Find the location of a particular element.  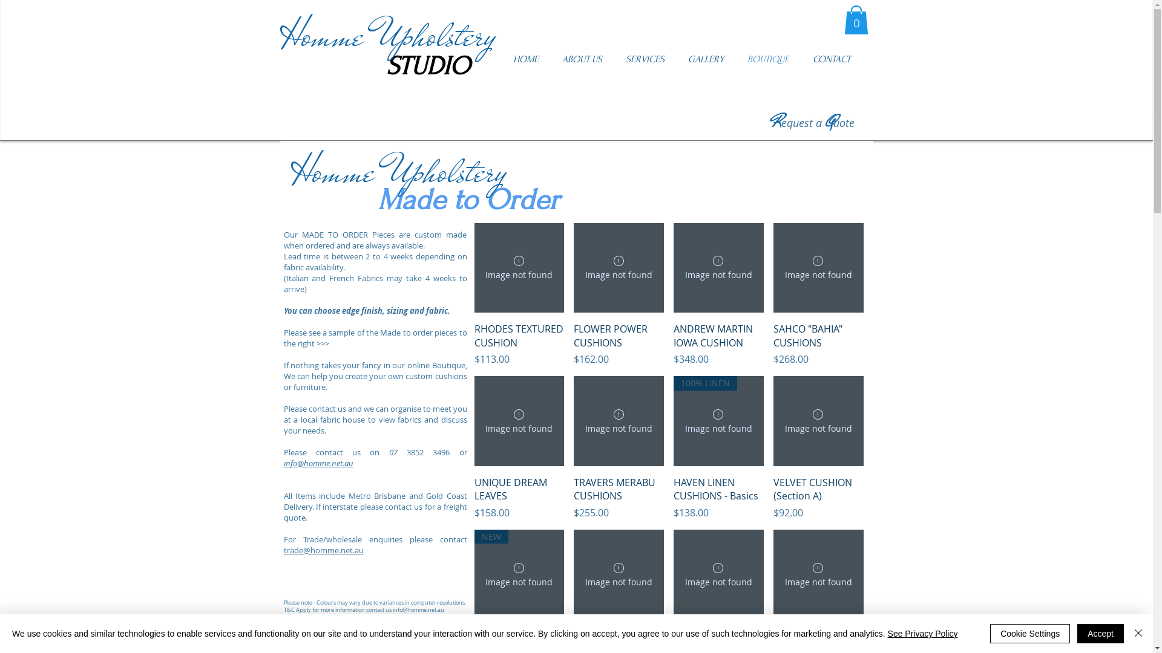

SAHCO "BAHIA" CUSHIONS
Price
$268.00 is located at coordinates (818, 345).